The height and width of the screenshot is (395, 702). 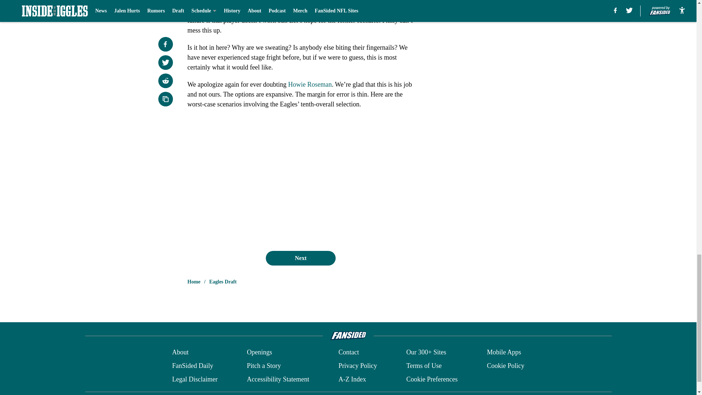 I want to click on Eagles Draft, so click(x=223, y=282).